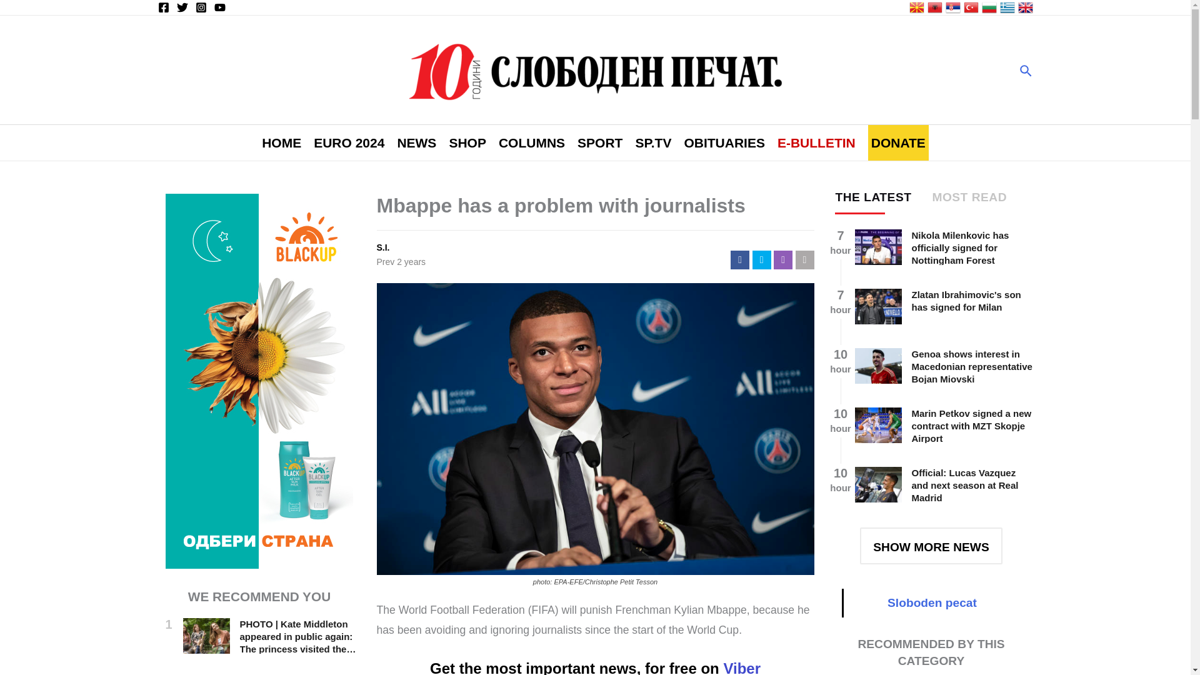  I want to click on Serbian, so click(952, 6).